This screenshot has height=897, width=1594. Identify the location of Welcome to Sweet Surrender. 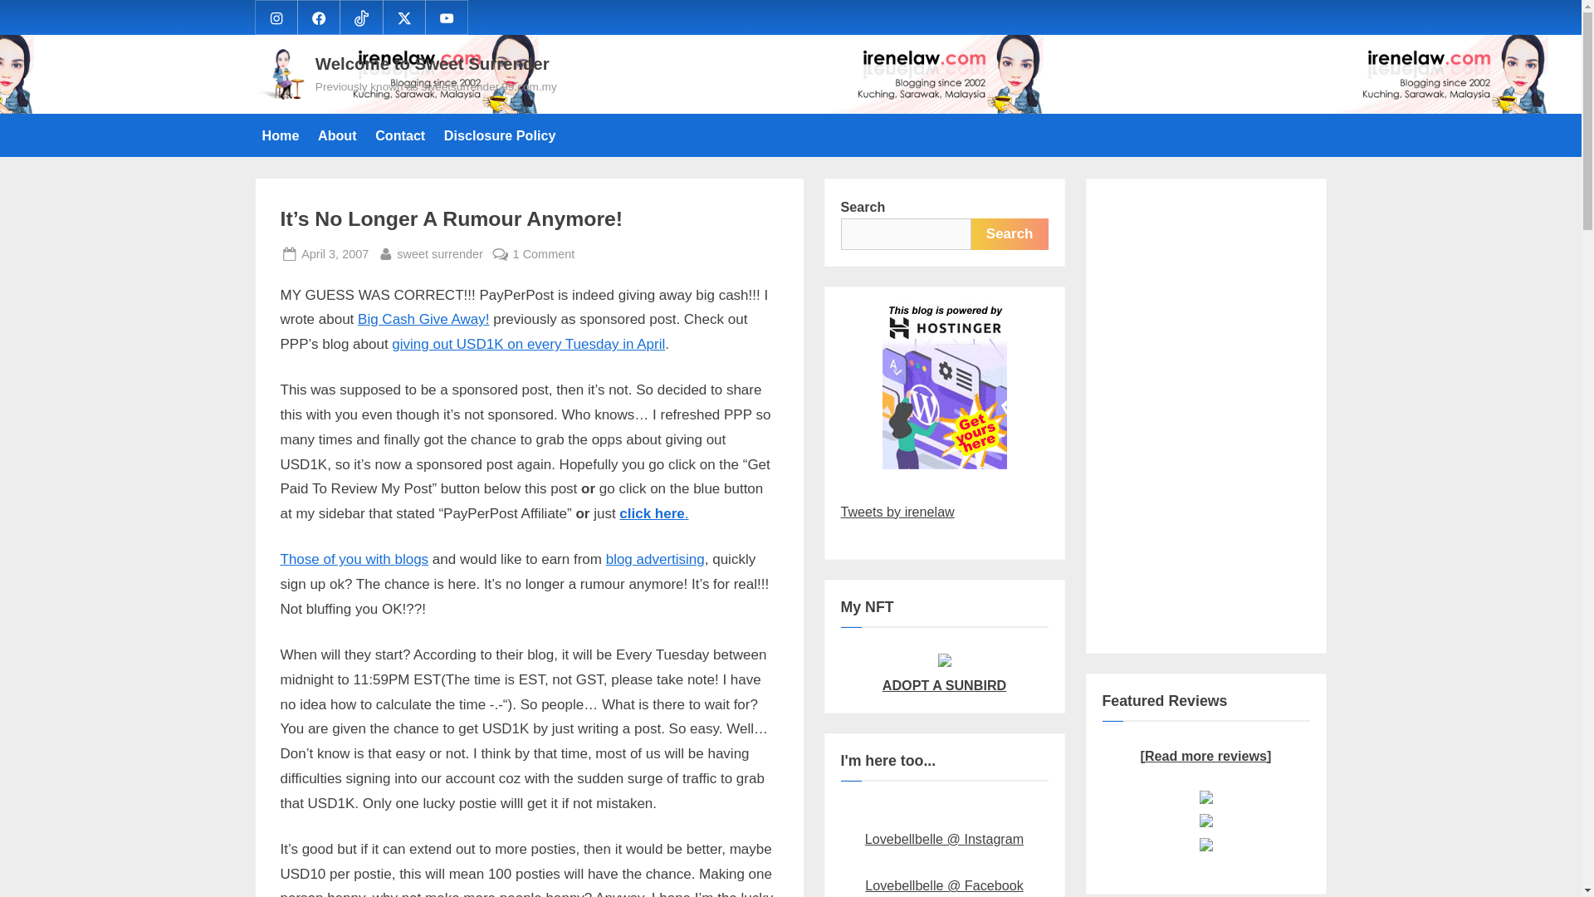
(433, 63).